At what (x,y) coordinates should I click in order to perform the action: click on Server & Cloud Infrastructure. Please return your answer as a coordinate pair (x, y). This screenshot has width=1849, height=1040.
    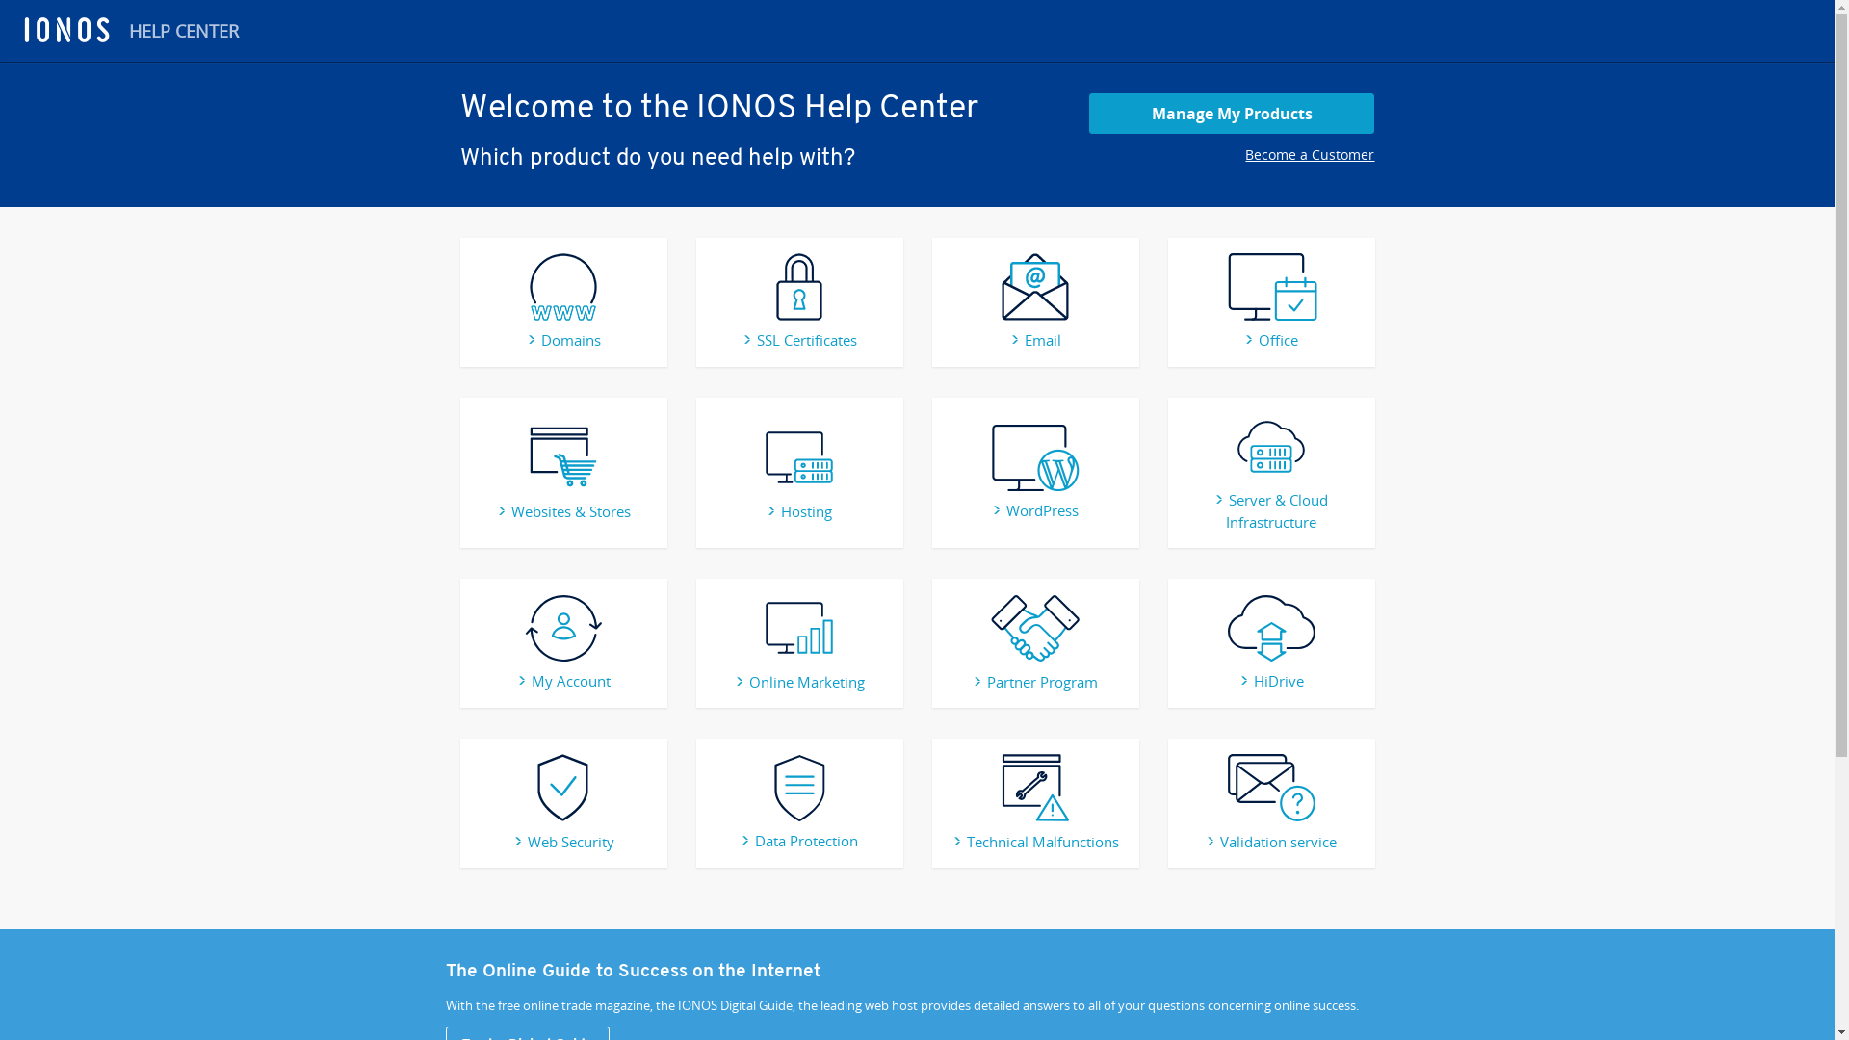
    Looking at the image, I should click on (1271, 510).